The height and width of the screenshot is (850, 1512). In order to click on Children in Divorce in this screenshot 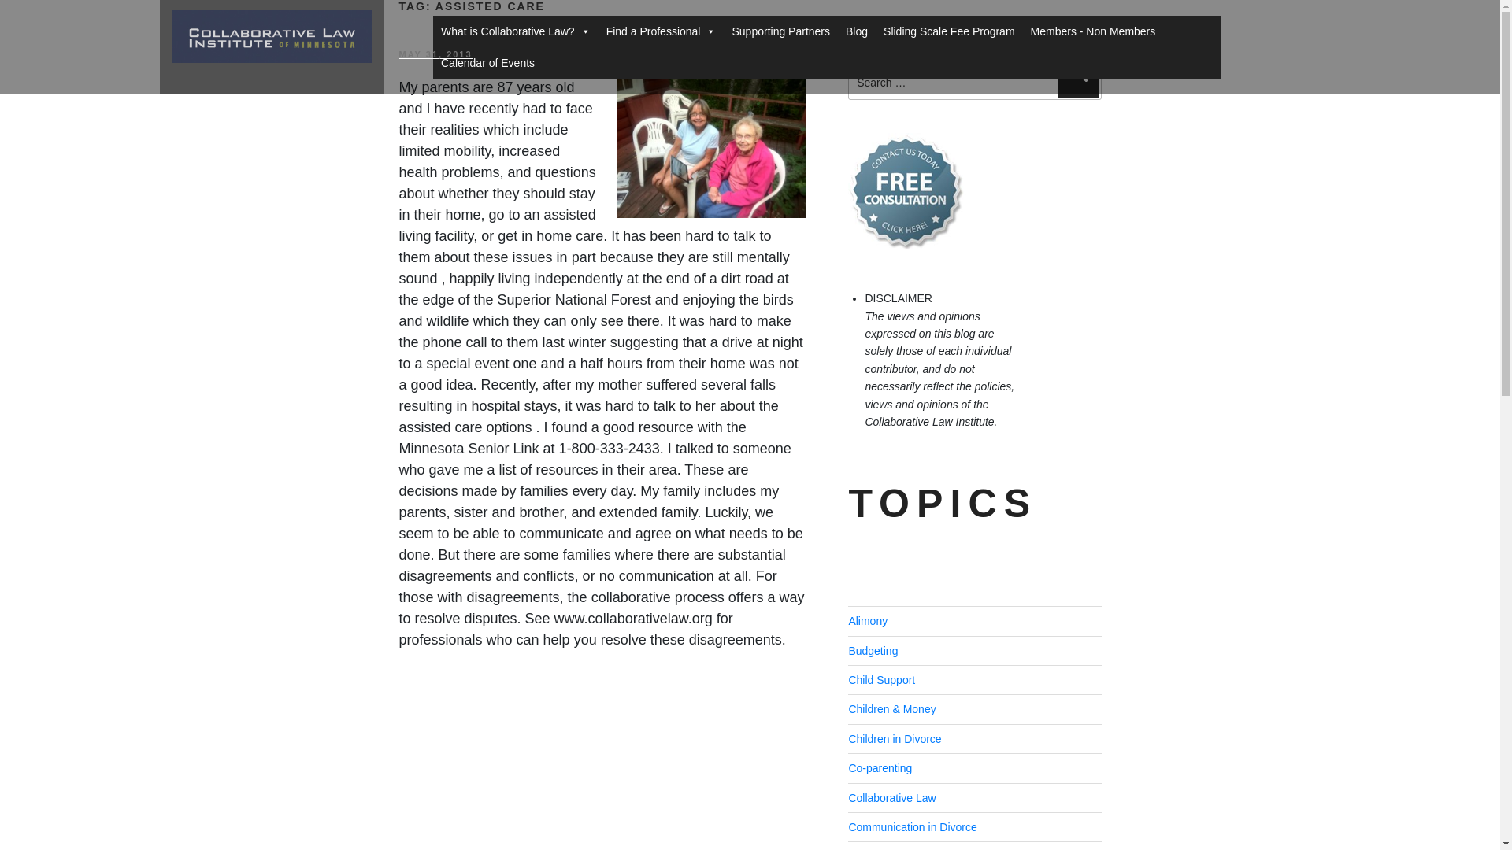, I will do `click(895, 738)`.